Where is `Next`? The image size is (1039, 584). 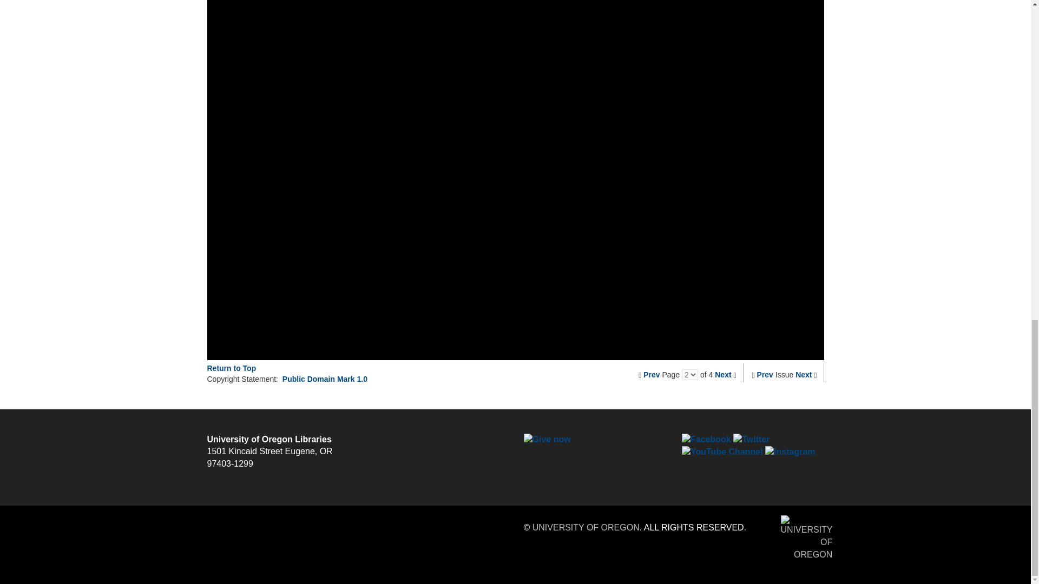 Next is located at coordinates (803, 374).